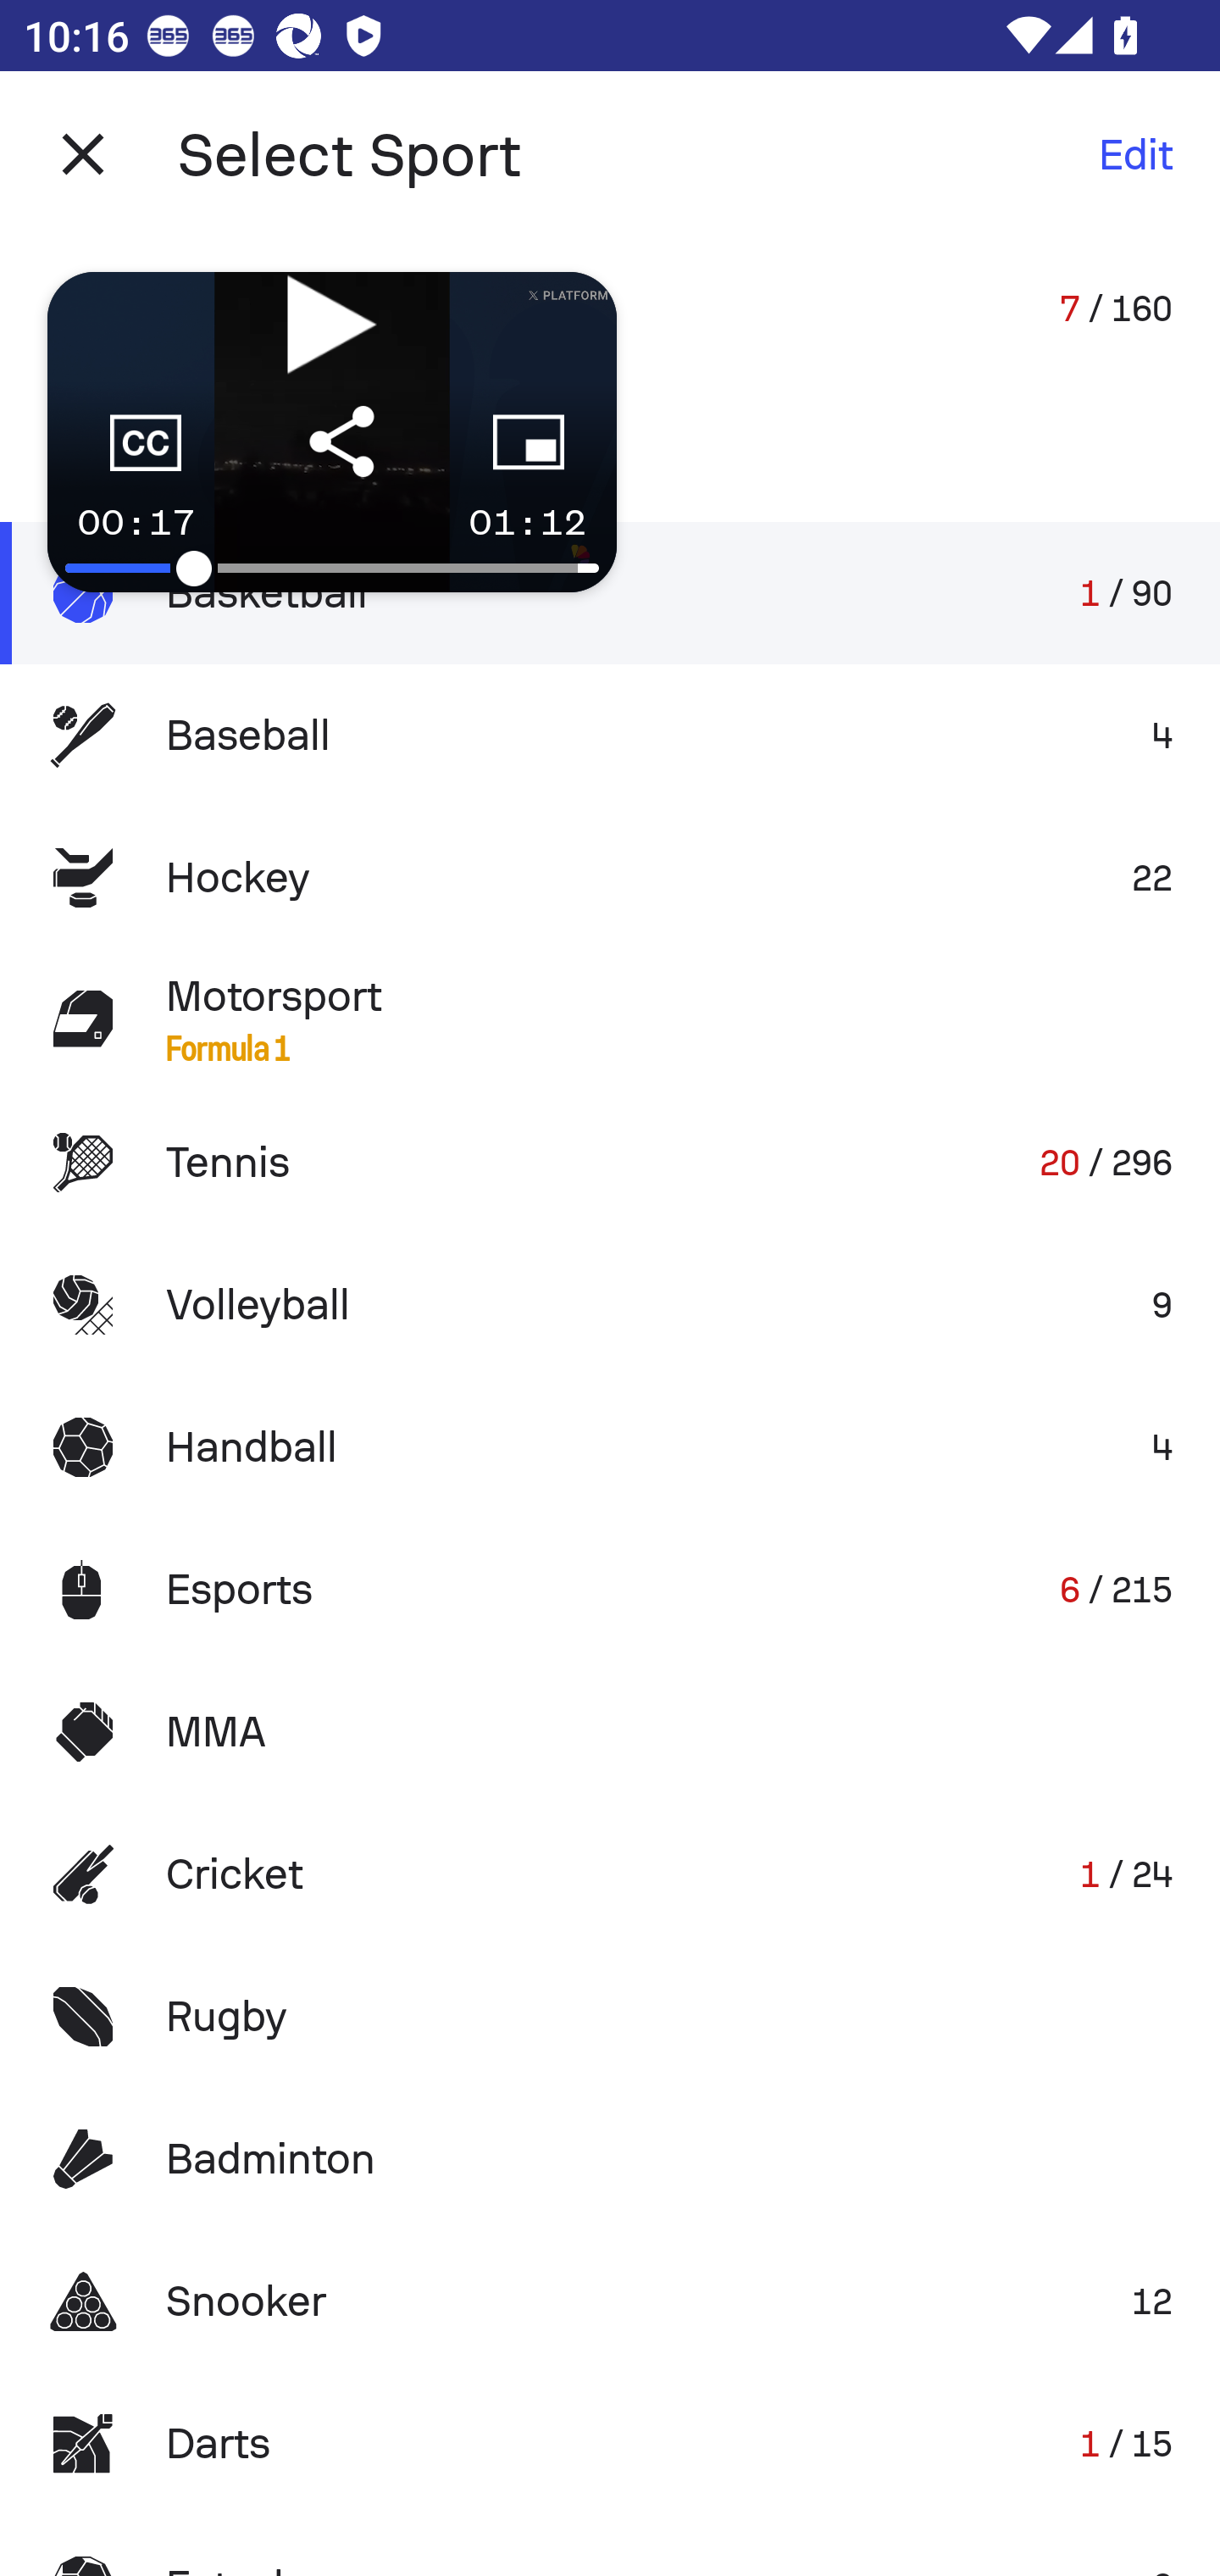 The width and height of the screenshot is (1220, 2576). What do you see at coordinates (610, 1589) in the screenshot?
I see `Esports 6 / 215` at bounding box center [610, 1589].